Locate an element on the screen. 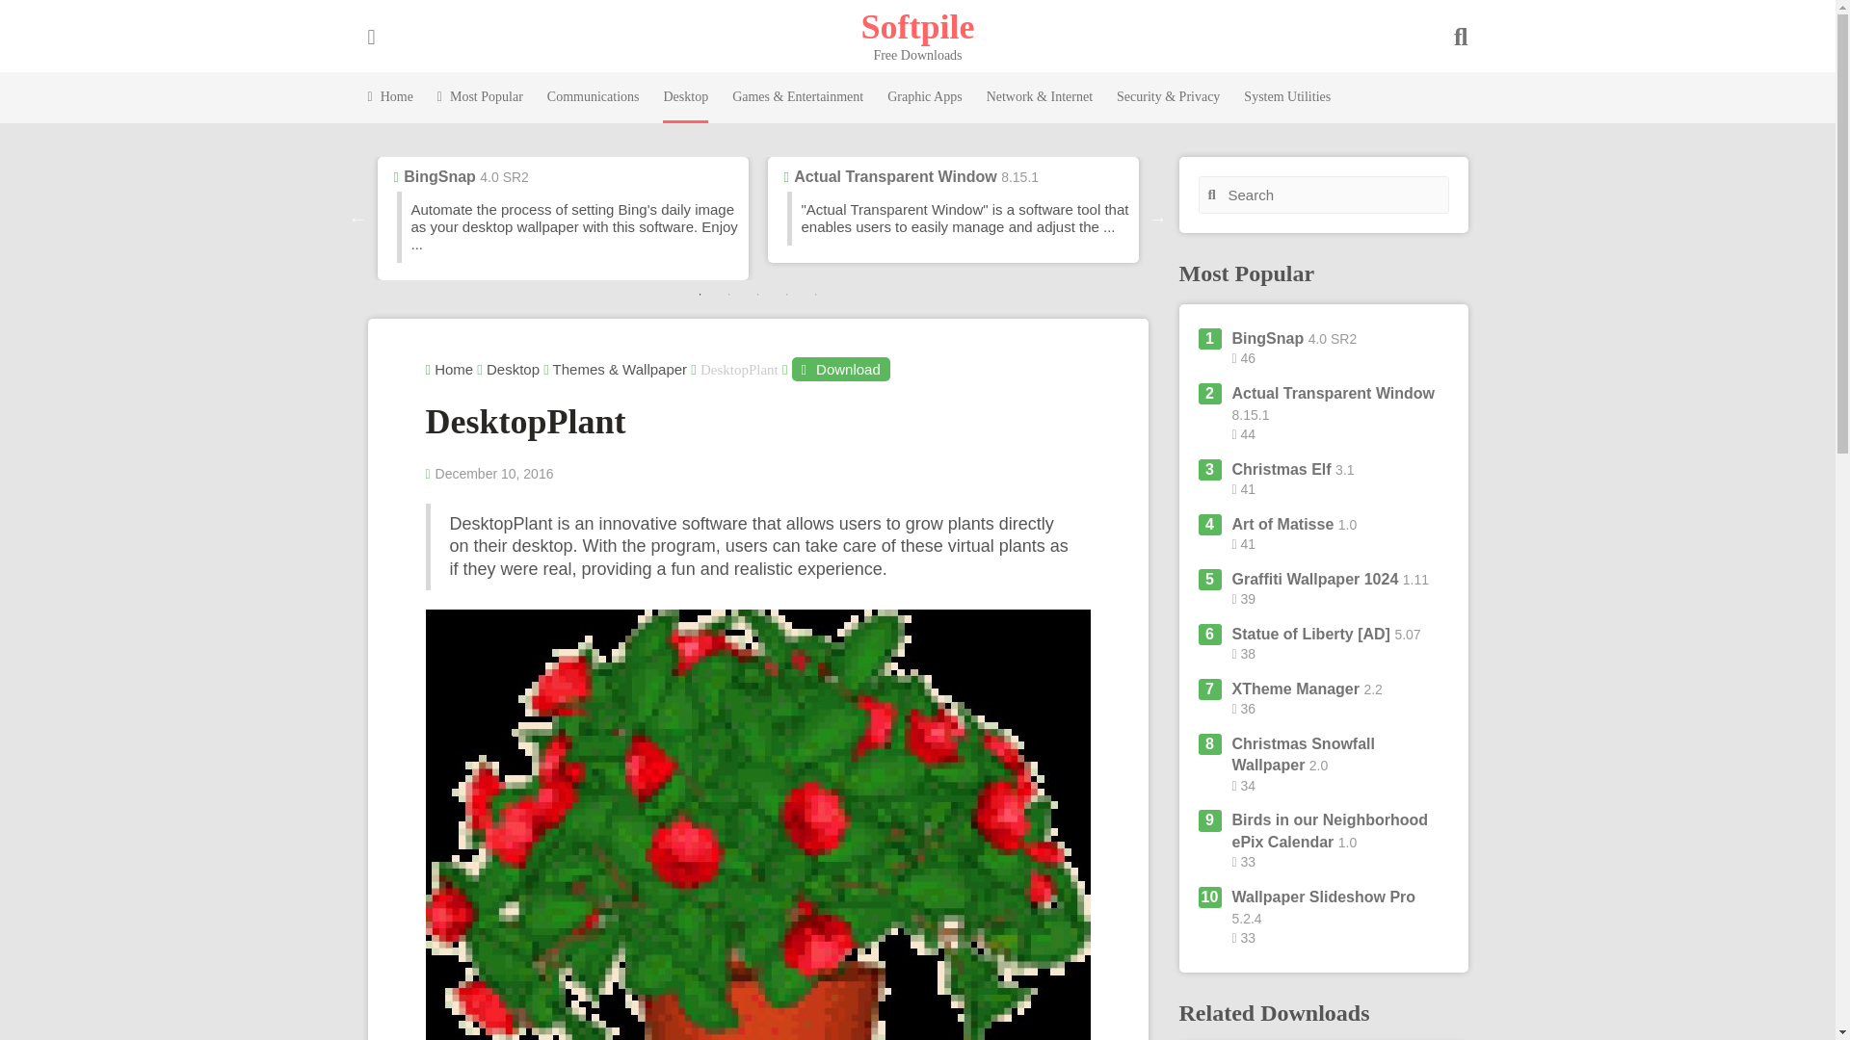  Communications is located at coordinates (594, 97).